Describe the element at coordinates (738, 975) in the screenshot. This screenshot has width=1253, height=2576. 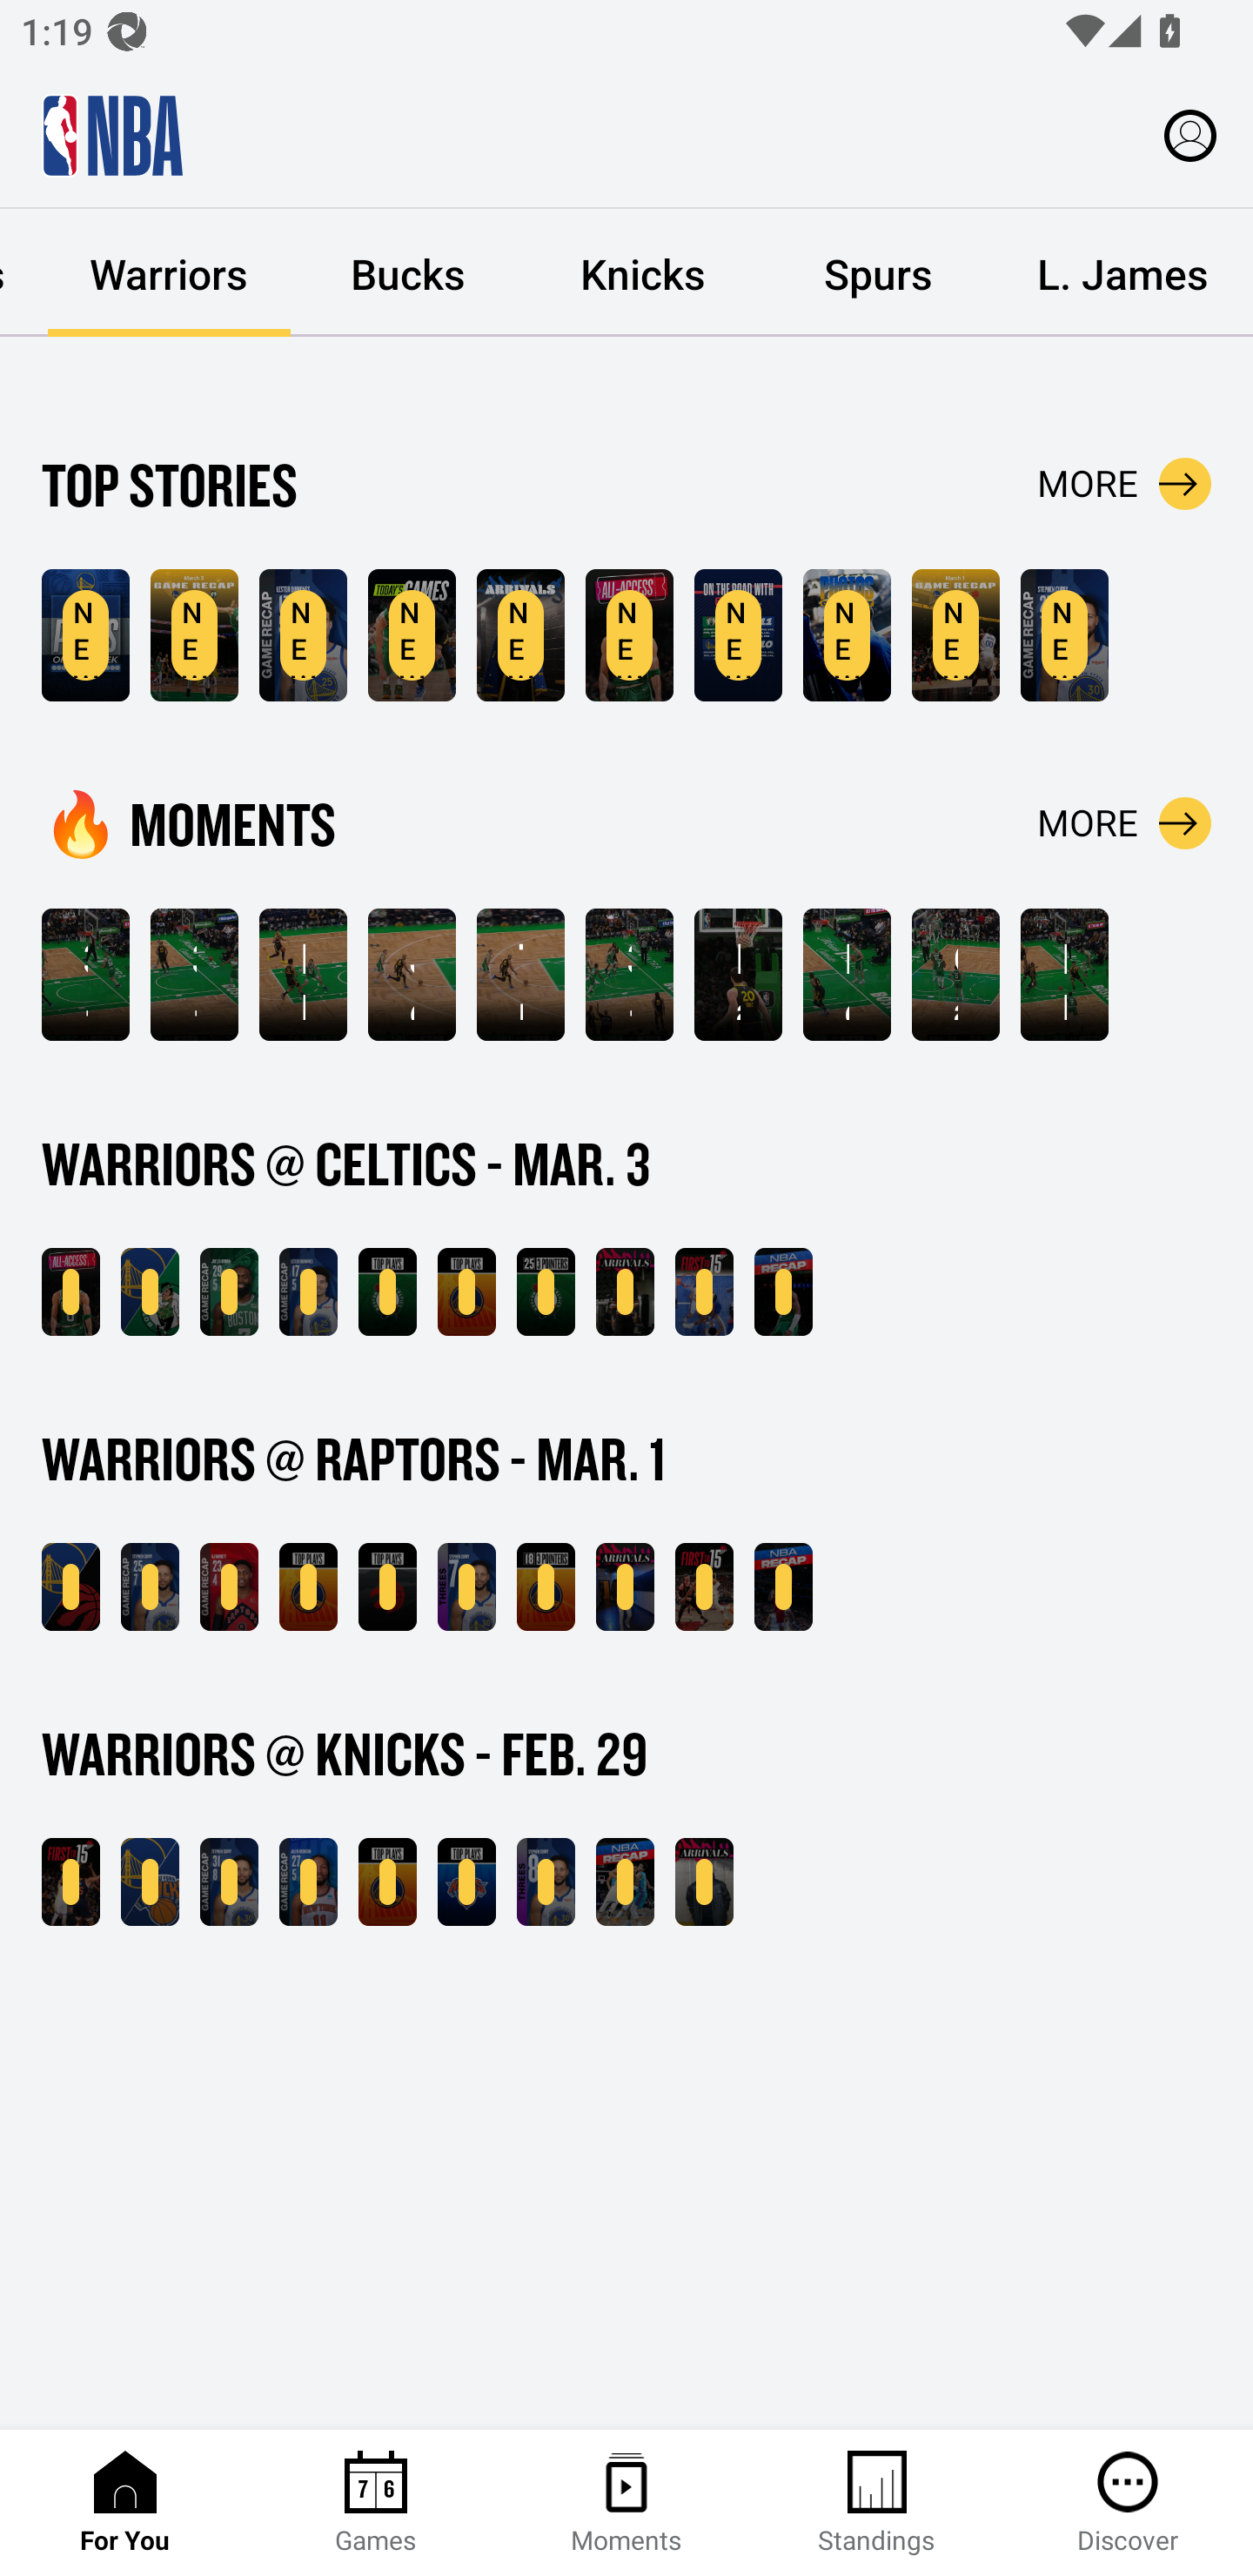
I see `Dario Saric with the And-1` at that location.